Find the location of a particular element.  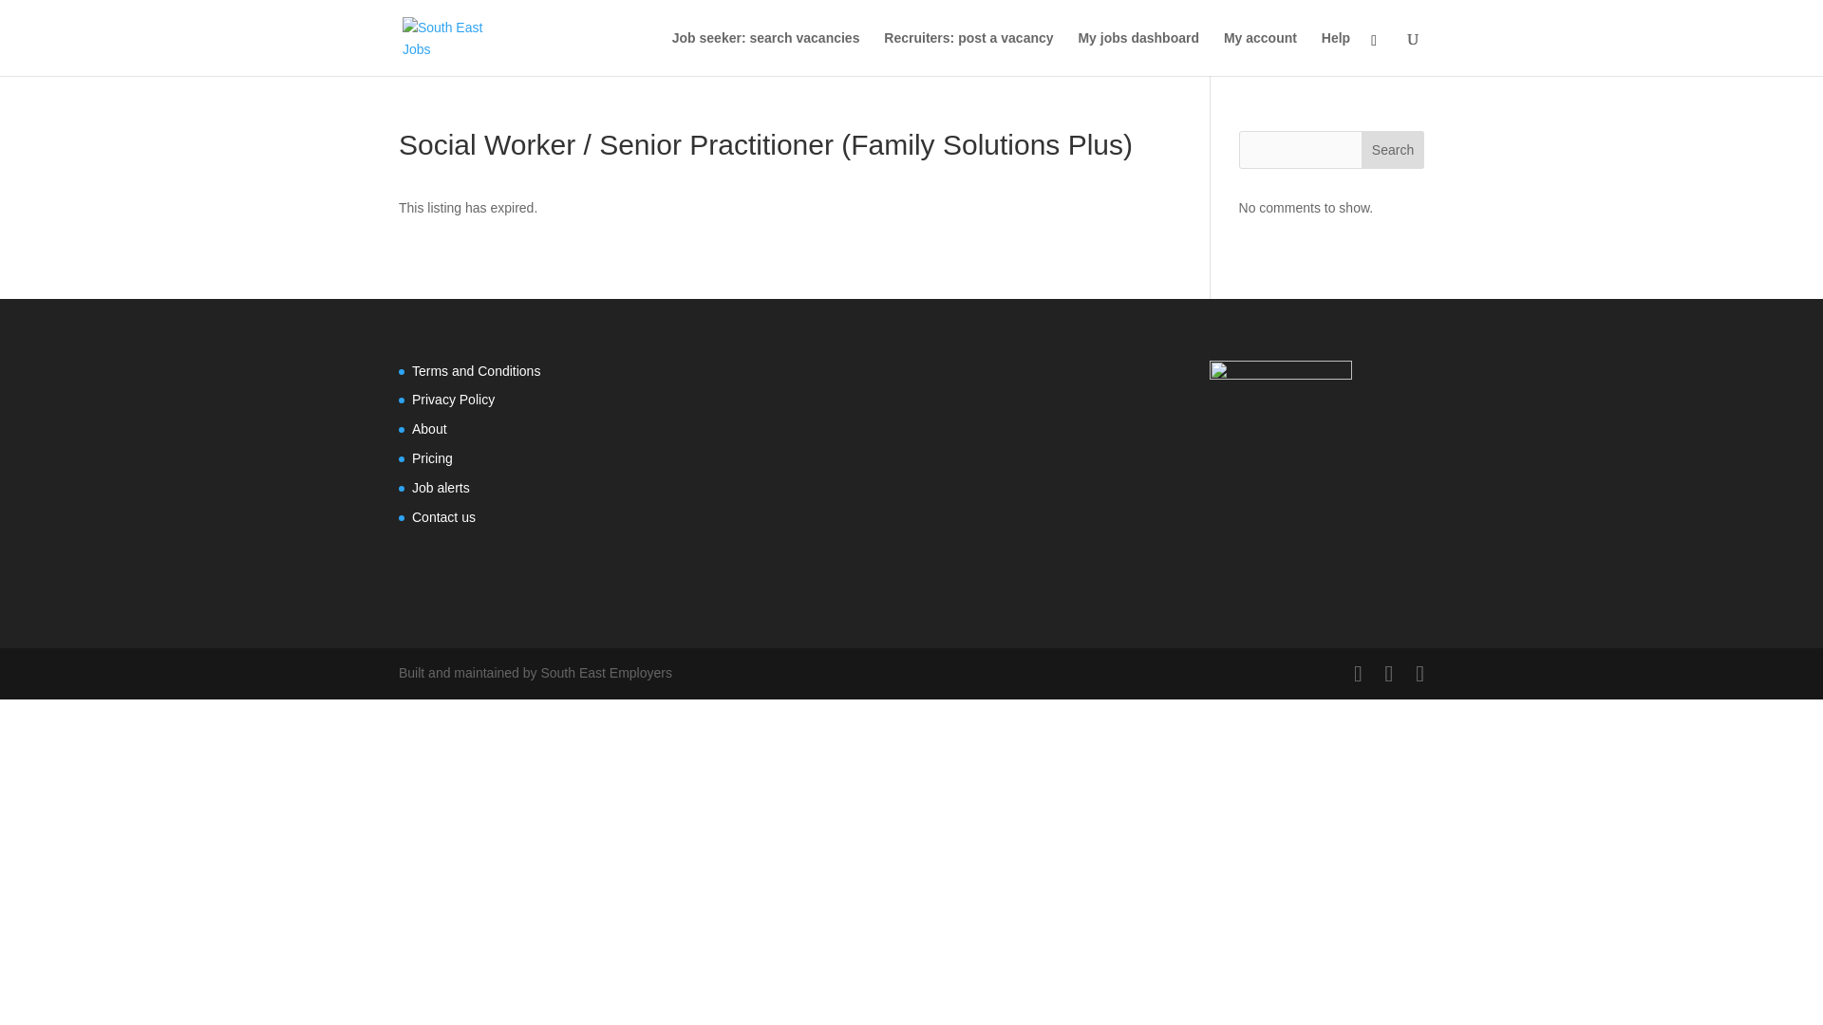

Terms and Conditions is located at coordinates (475, 370).